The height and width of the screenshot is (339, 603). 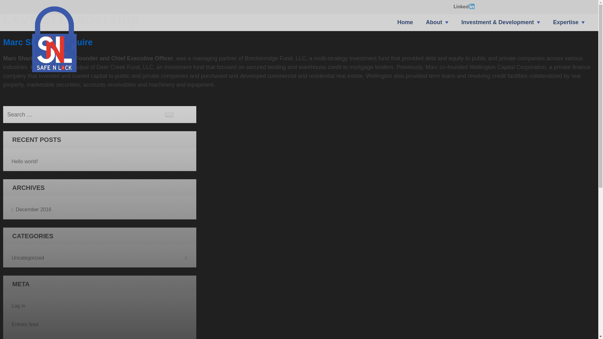 I want to click on Home, so click(x=405, y=25).